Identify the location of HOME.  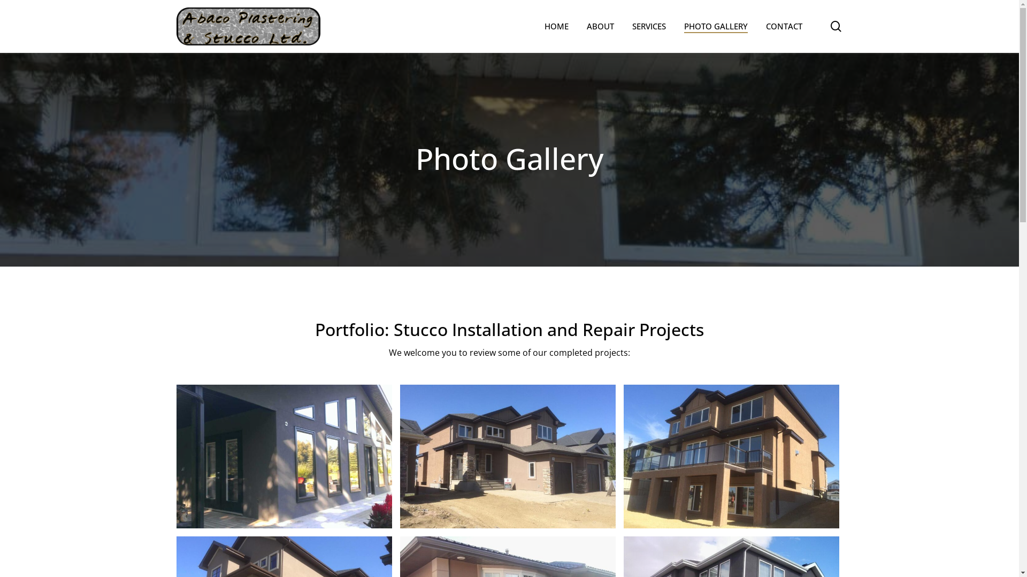
(556, 27).